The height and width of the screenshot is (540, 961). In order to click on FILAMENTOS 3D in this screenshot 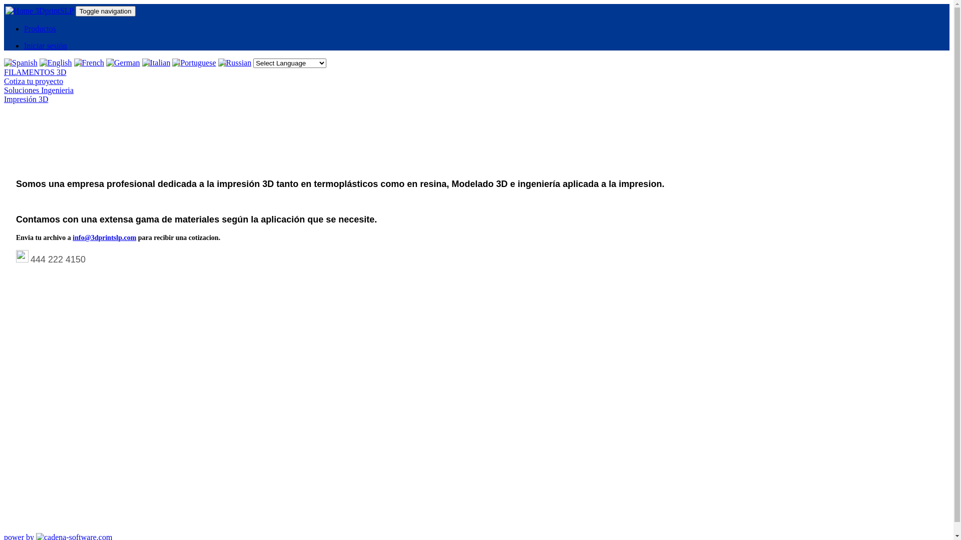, I will do `click(35, 72)`.